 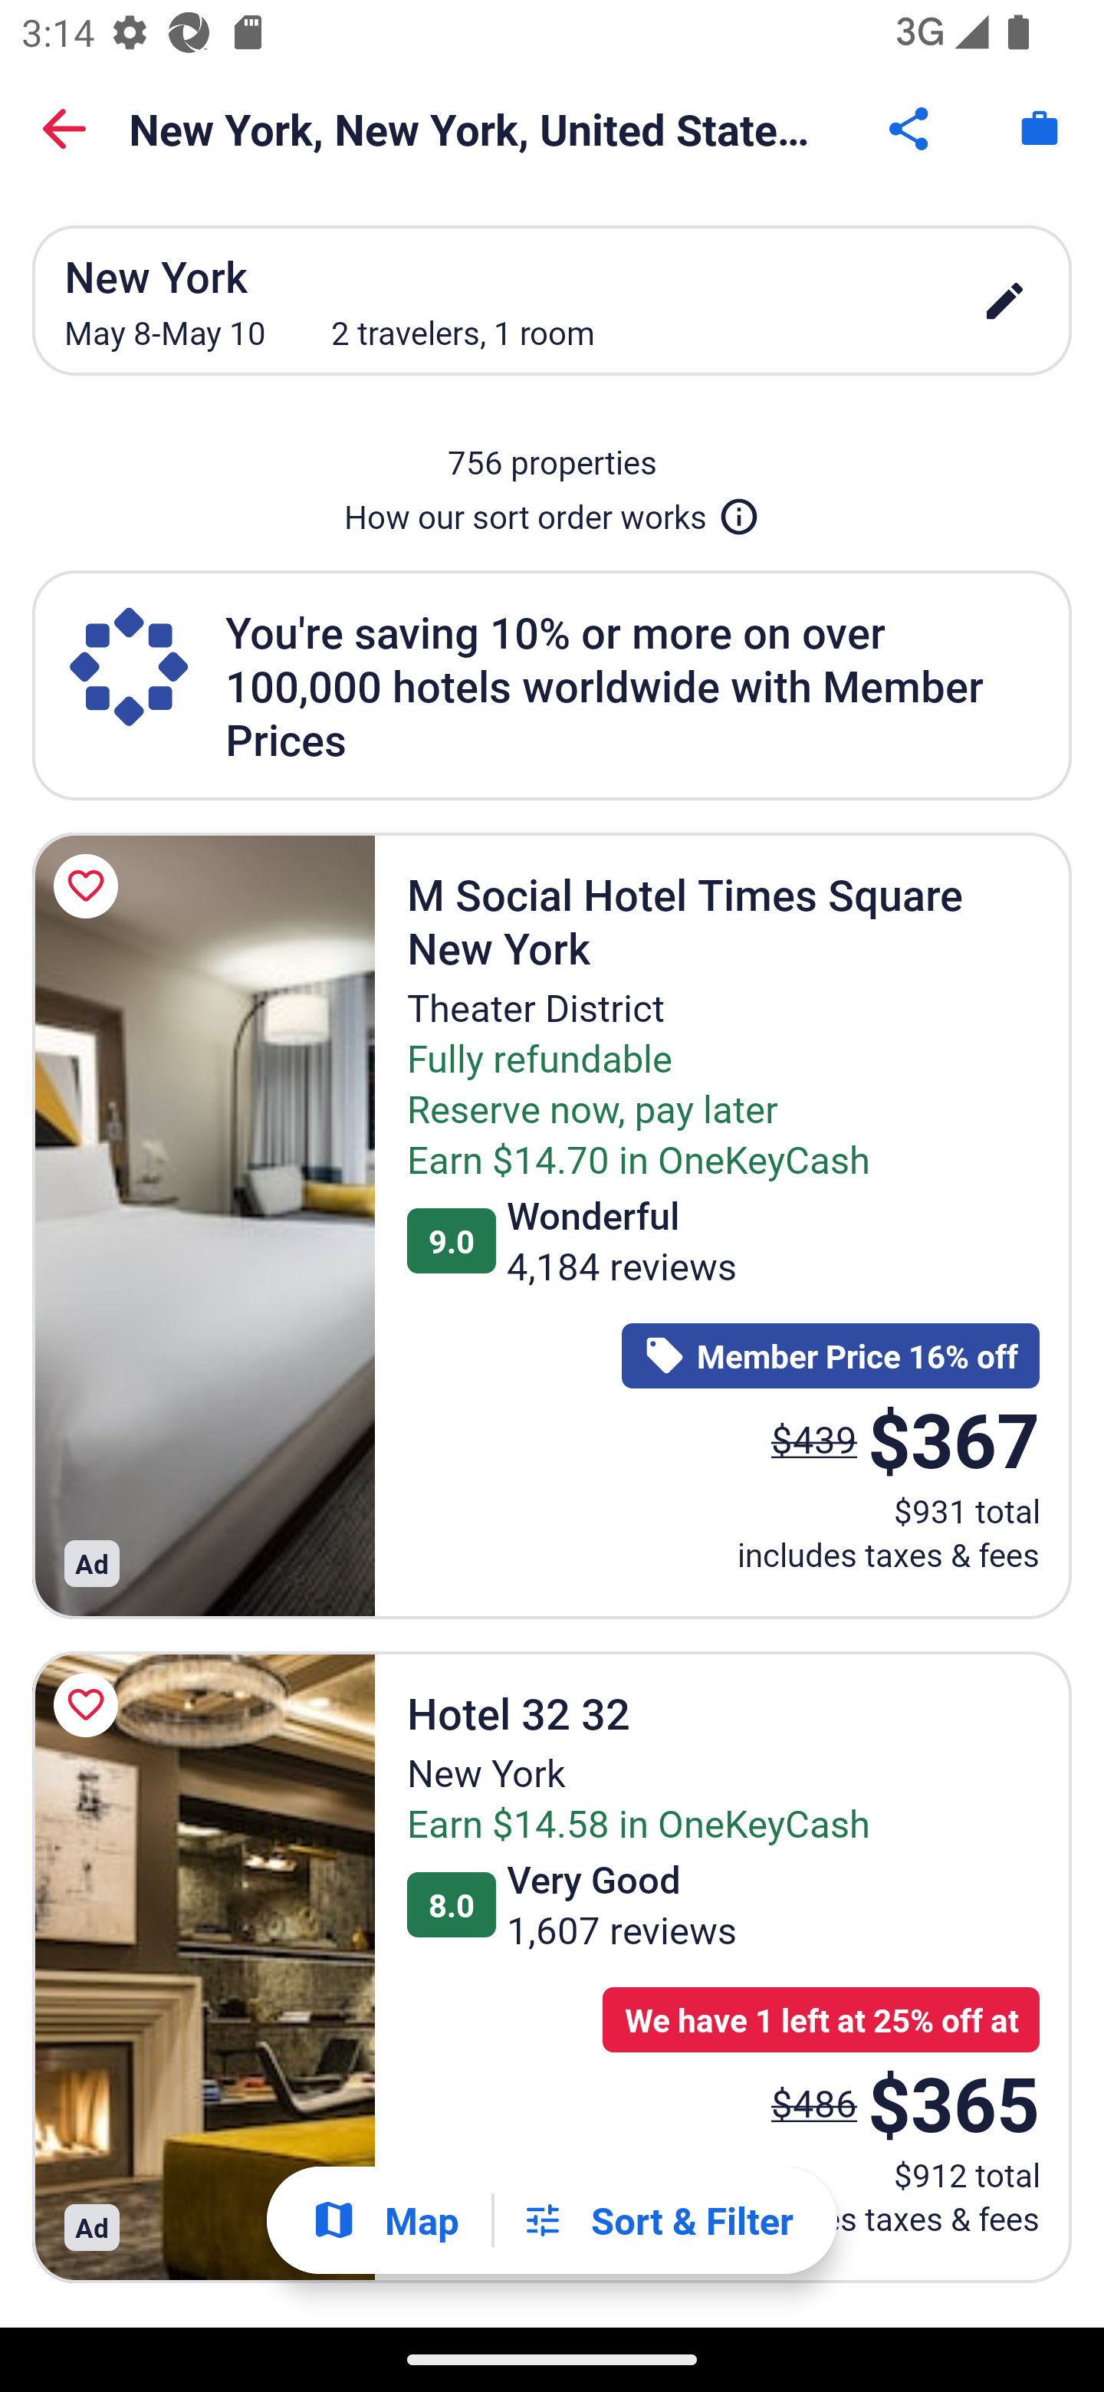 I want to click on Share Button, so click(x=911, y=129).